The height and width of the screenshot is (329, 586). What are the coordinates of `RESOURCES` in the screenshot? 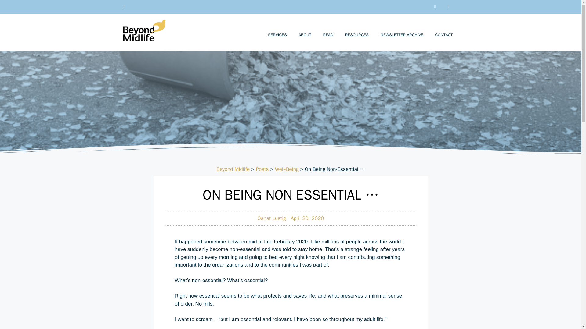 It's located at (356, 35).